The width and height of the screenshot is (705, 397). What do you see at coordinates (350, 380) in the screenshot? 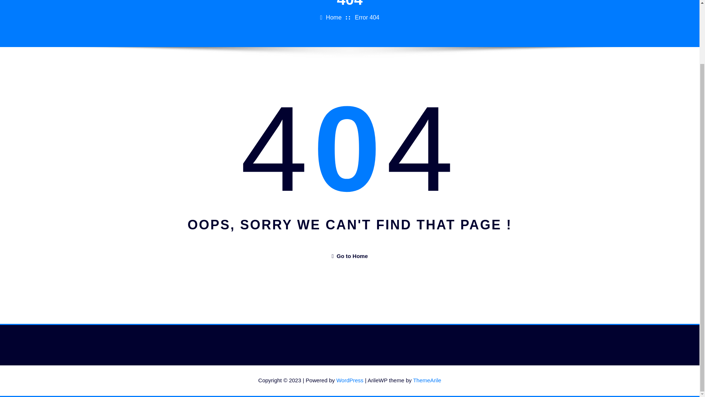
I see `WordPress` at bounding box center [350, 380].